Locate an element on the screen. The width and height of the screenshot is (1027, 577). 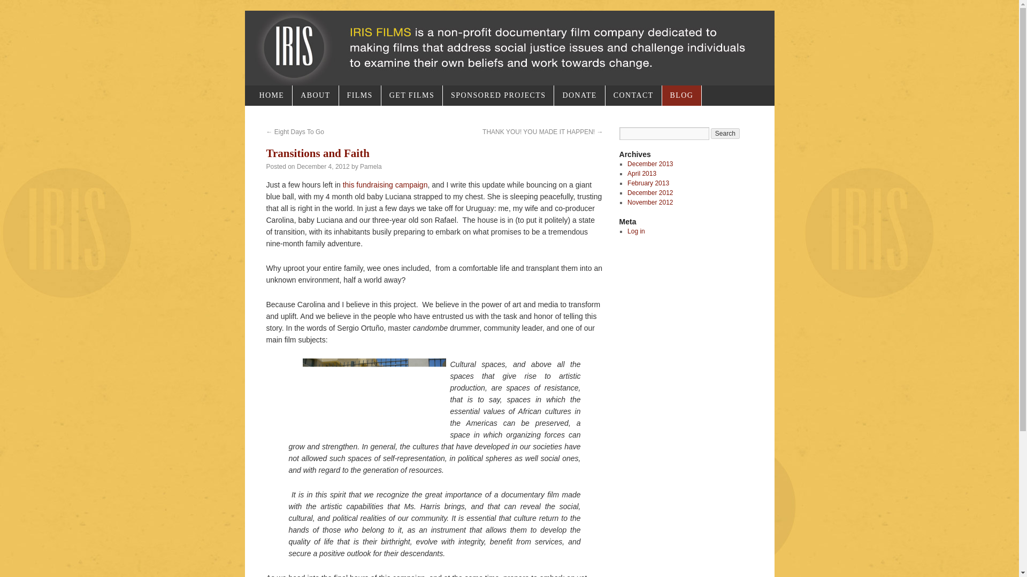
GET FILMS is located at coordinates (412, 95).